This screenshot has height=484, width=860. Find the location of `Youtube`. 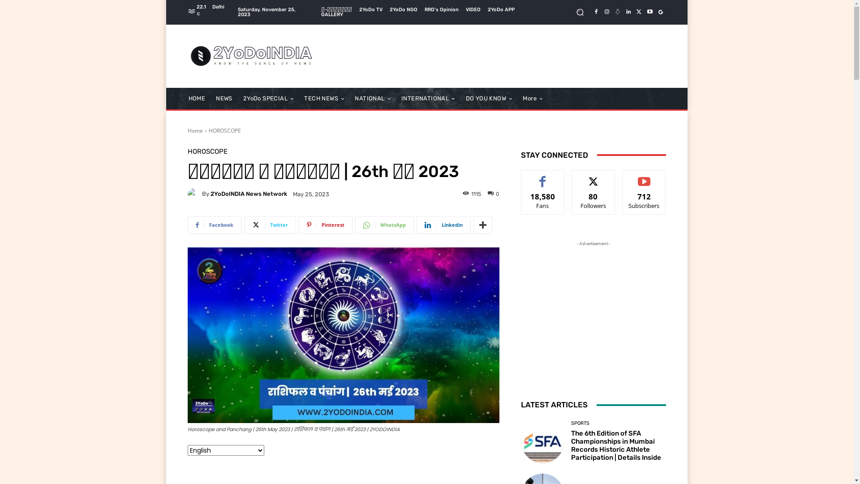

Youtube is located at coordinates (649, 12).